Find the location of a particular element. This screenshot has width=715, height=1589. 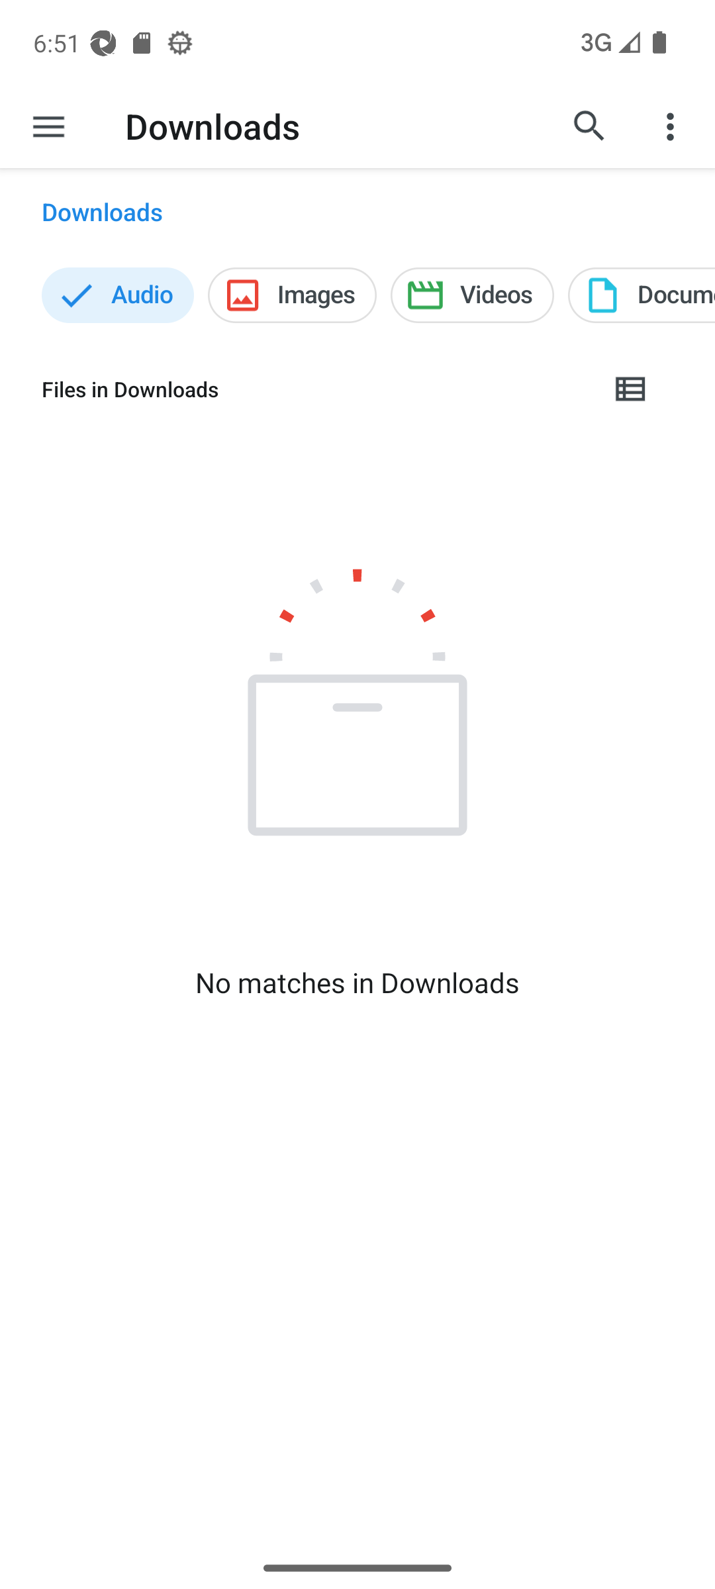

More options is located at coordinates (673, 126).